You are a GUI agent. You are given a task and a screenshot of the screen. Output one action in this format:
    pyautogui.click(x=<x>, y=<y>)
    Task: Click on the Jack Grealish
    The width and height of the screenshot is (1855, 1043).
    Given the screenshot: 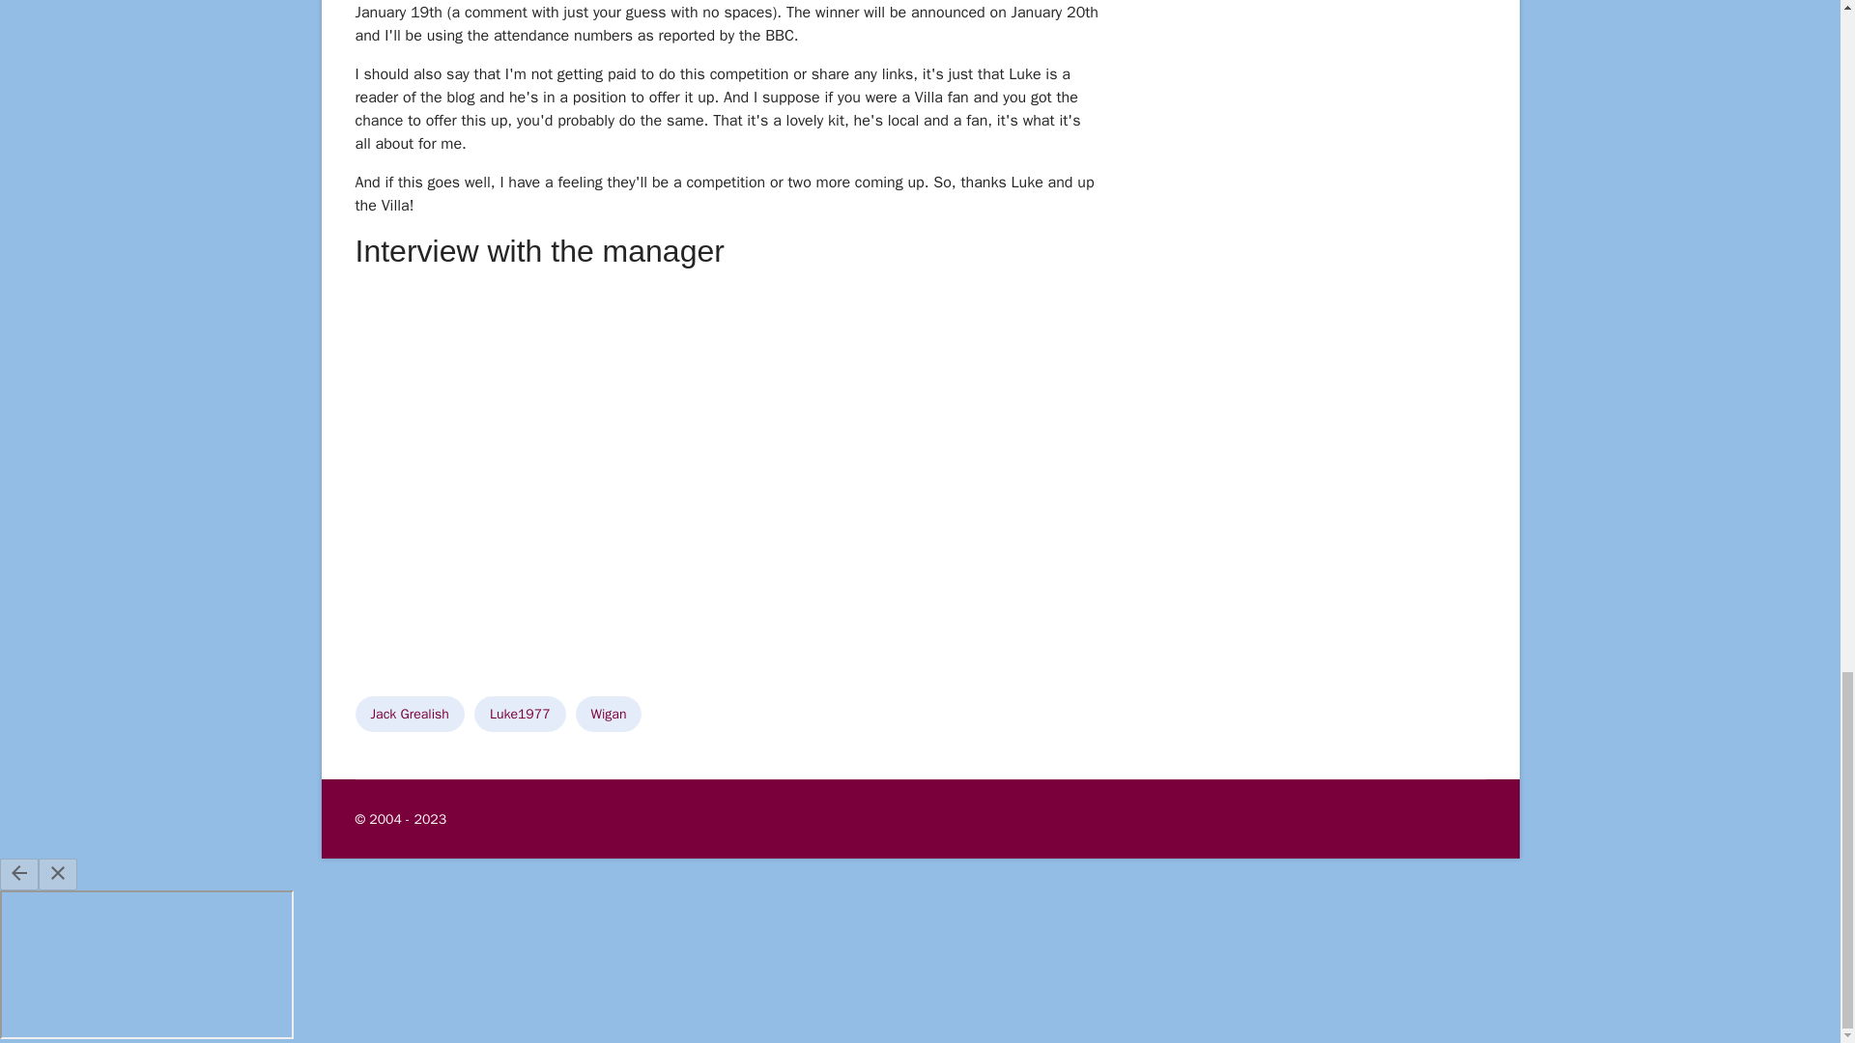 What is the action you would take?
    pyautogui.click(x=410, y=715)
    